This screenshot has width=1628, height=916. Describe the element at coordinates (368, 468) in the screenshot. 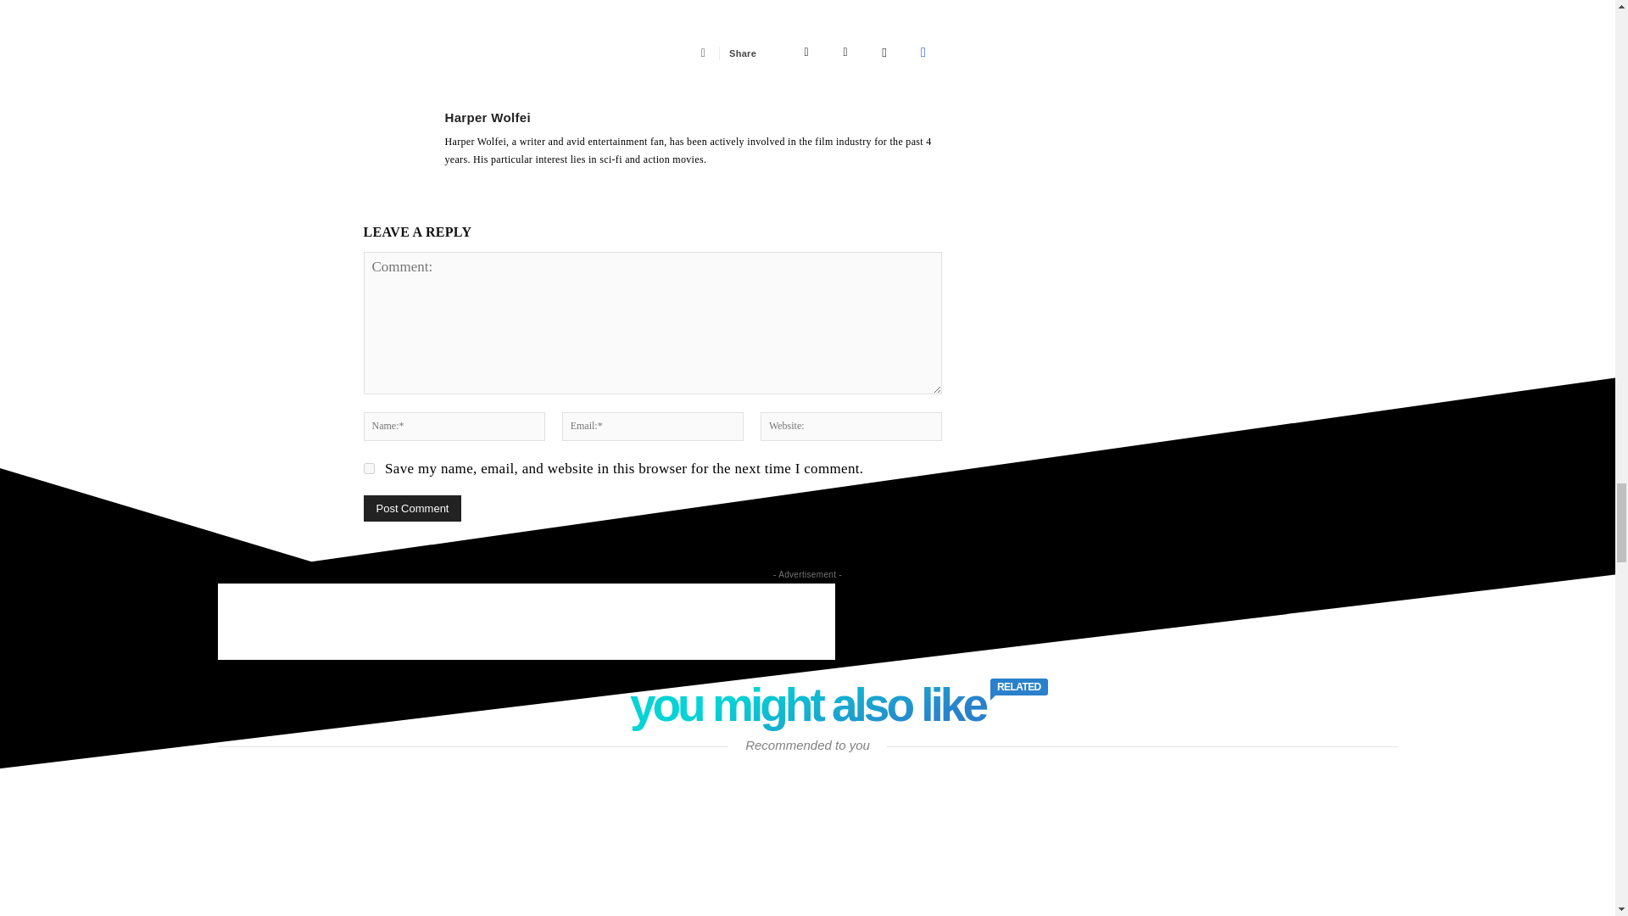

I see `yes` at that location.